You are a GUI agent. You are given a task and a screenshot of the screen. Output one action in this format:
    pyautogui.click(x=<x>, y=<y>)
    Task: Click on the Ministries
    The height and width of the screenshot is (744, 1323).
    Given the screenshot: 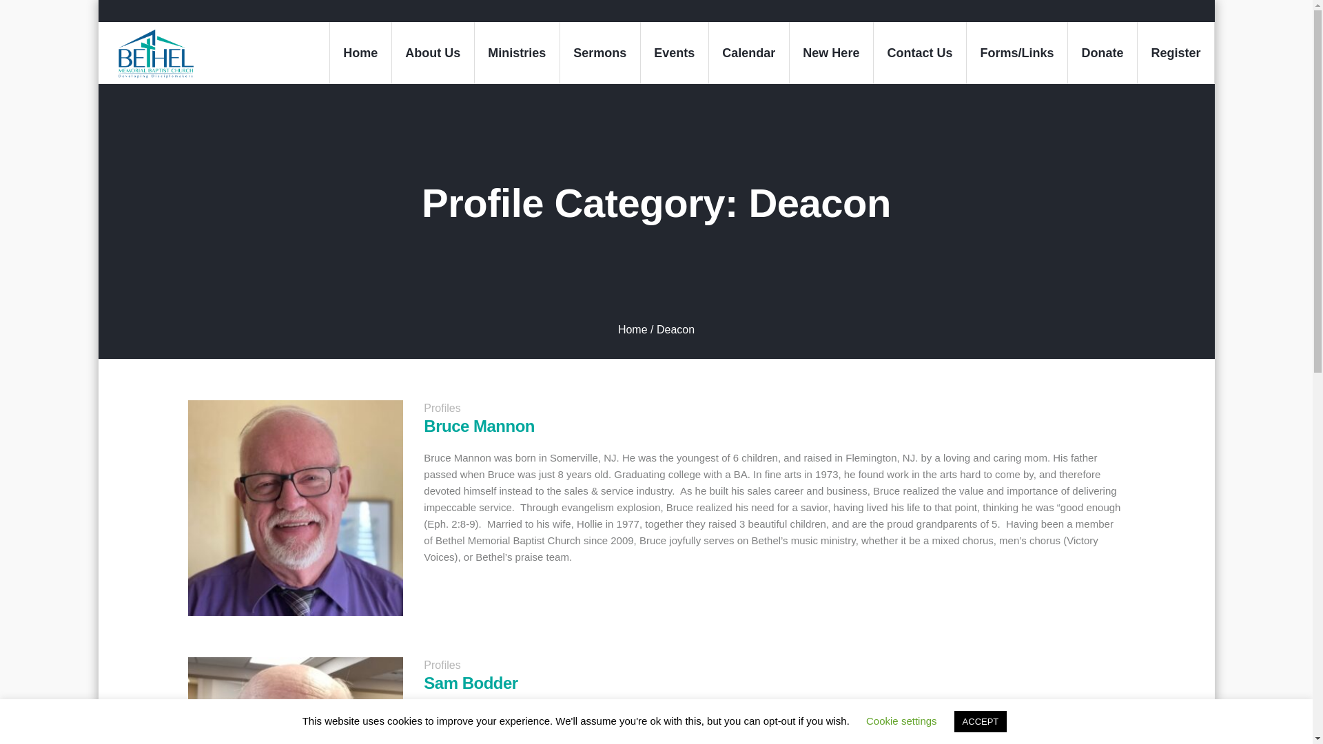 What is the action you would take?
    pyautogui.click(x=517, y=52)
    